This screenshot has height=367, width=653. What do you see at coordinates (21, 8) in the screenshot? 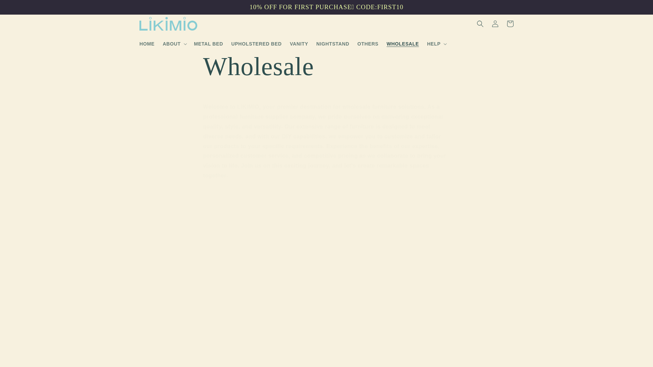
I see `Skip to content` at bounding box center [21, 8].